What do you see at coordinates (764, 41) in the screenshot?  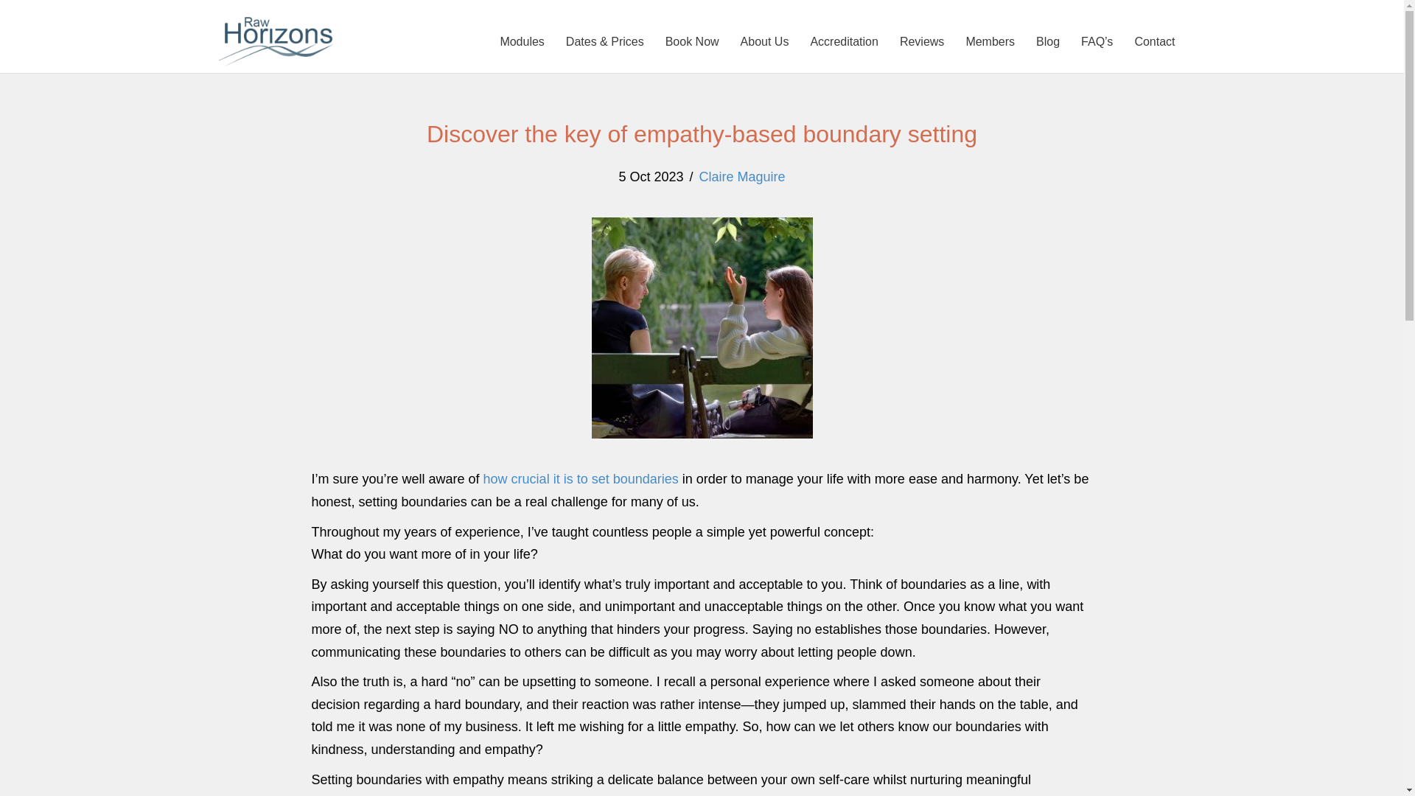 I see `About Us` at bounding box center [764, 41].